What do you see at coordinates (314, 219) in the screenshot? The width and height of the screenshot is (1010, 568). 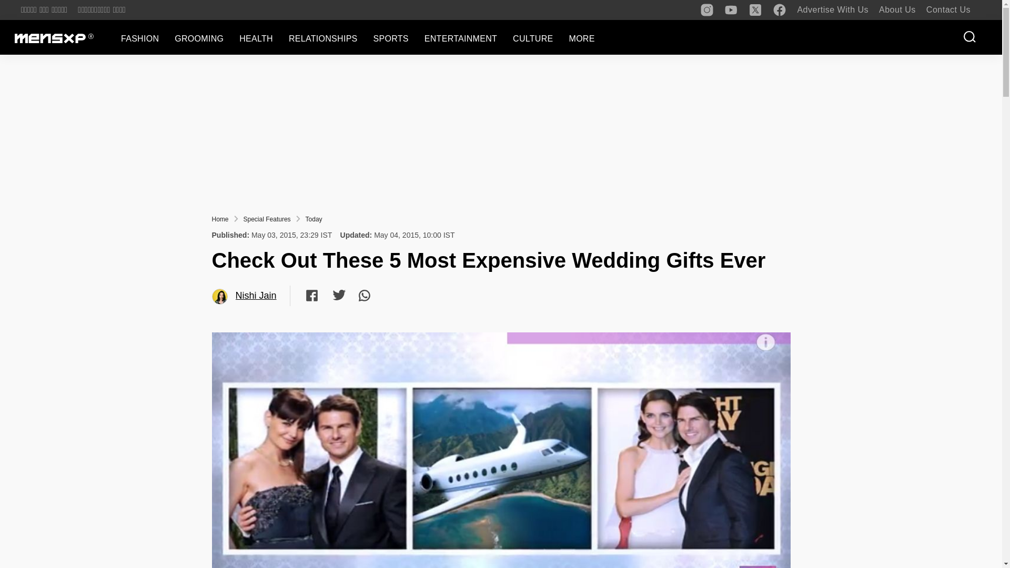 I see `Today` at bounding box center [314, 219].